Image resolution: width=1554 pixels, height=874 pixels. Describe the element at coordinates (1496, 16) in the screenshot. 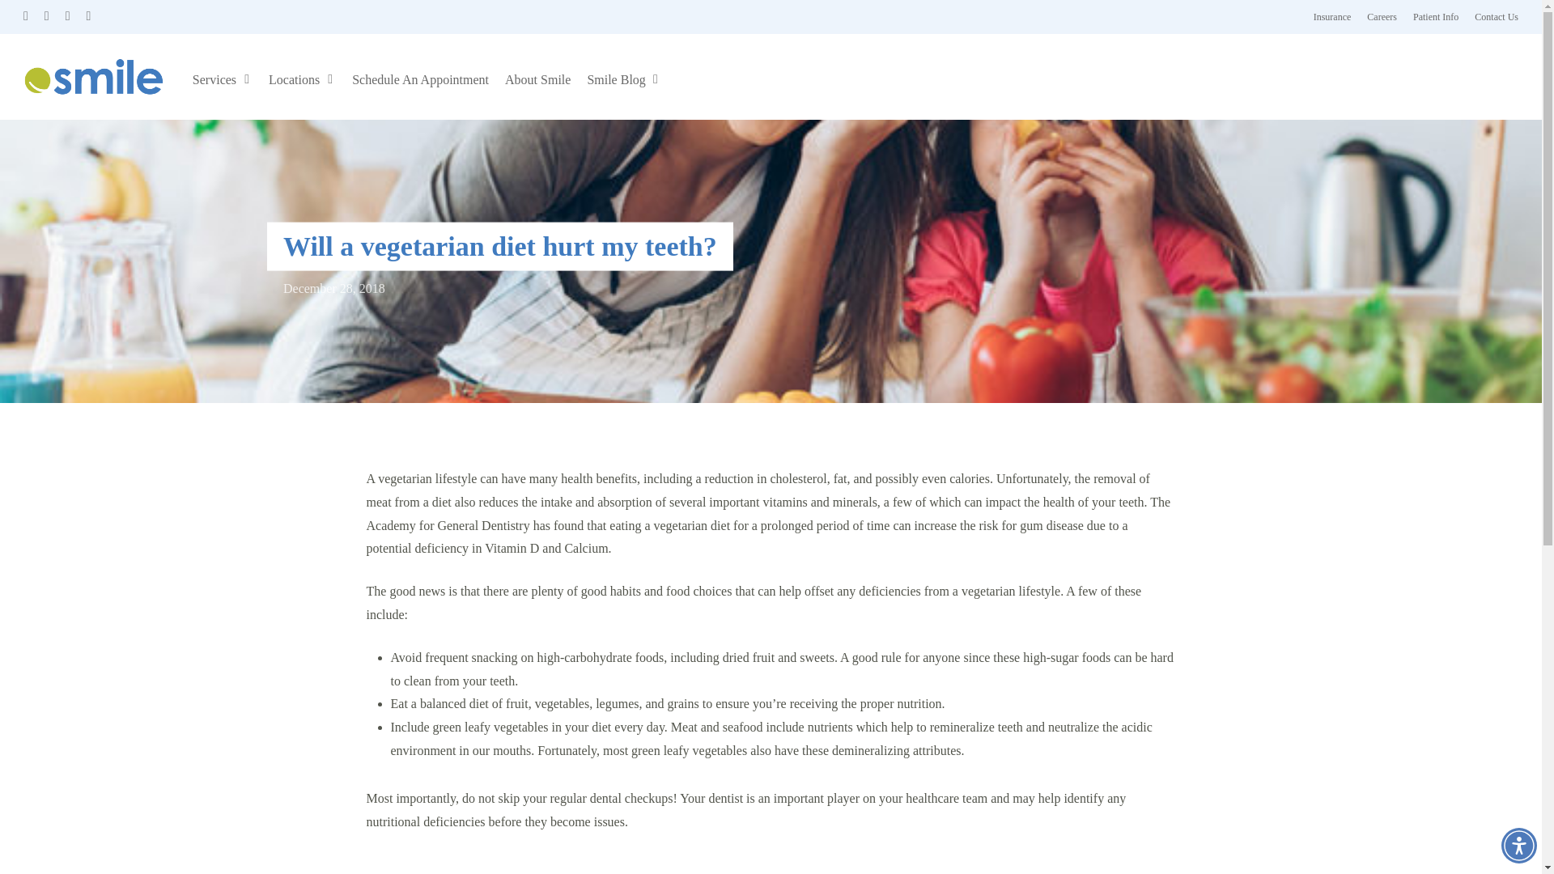

I see `Contact Us` at that location.